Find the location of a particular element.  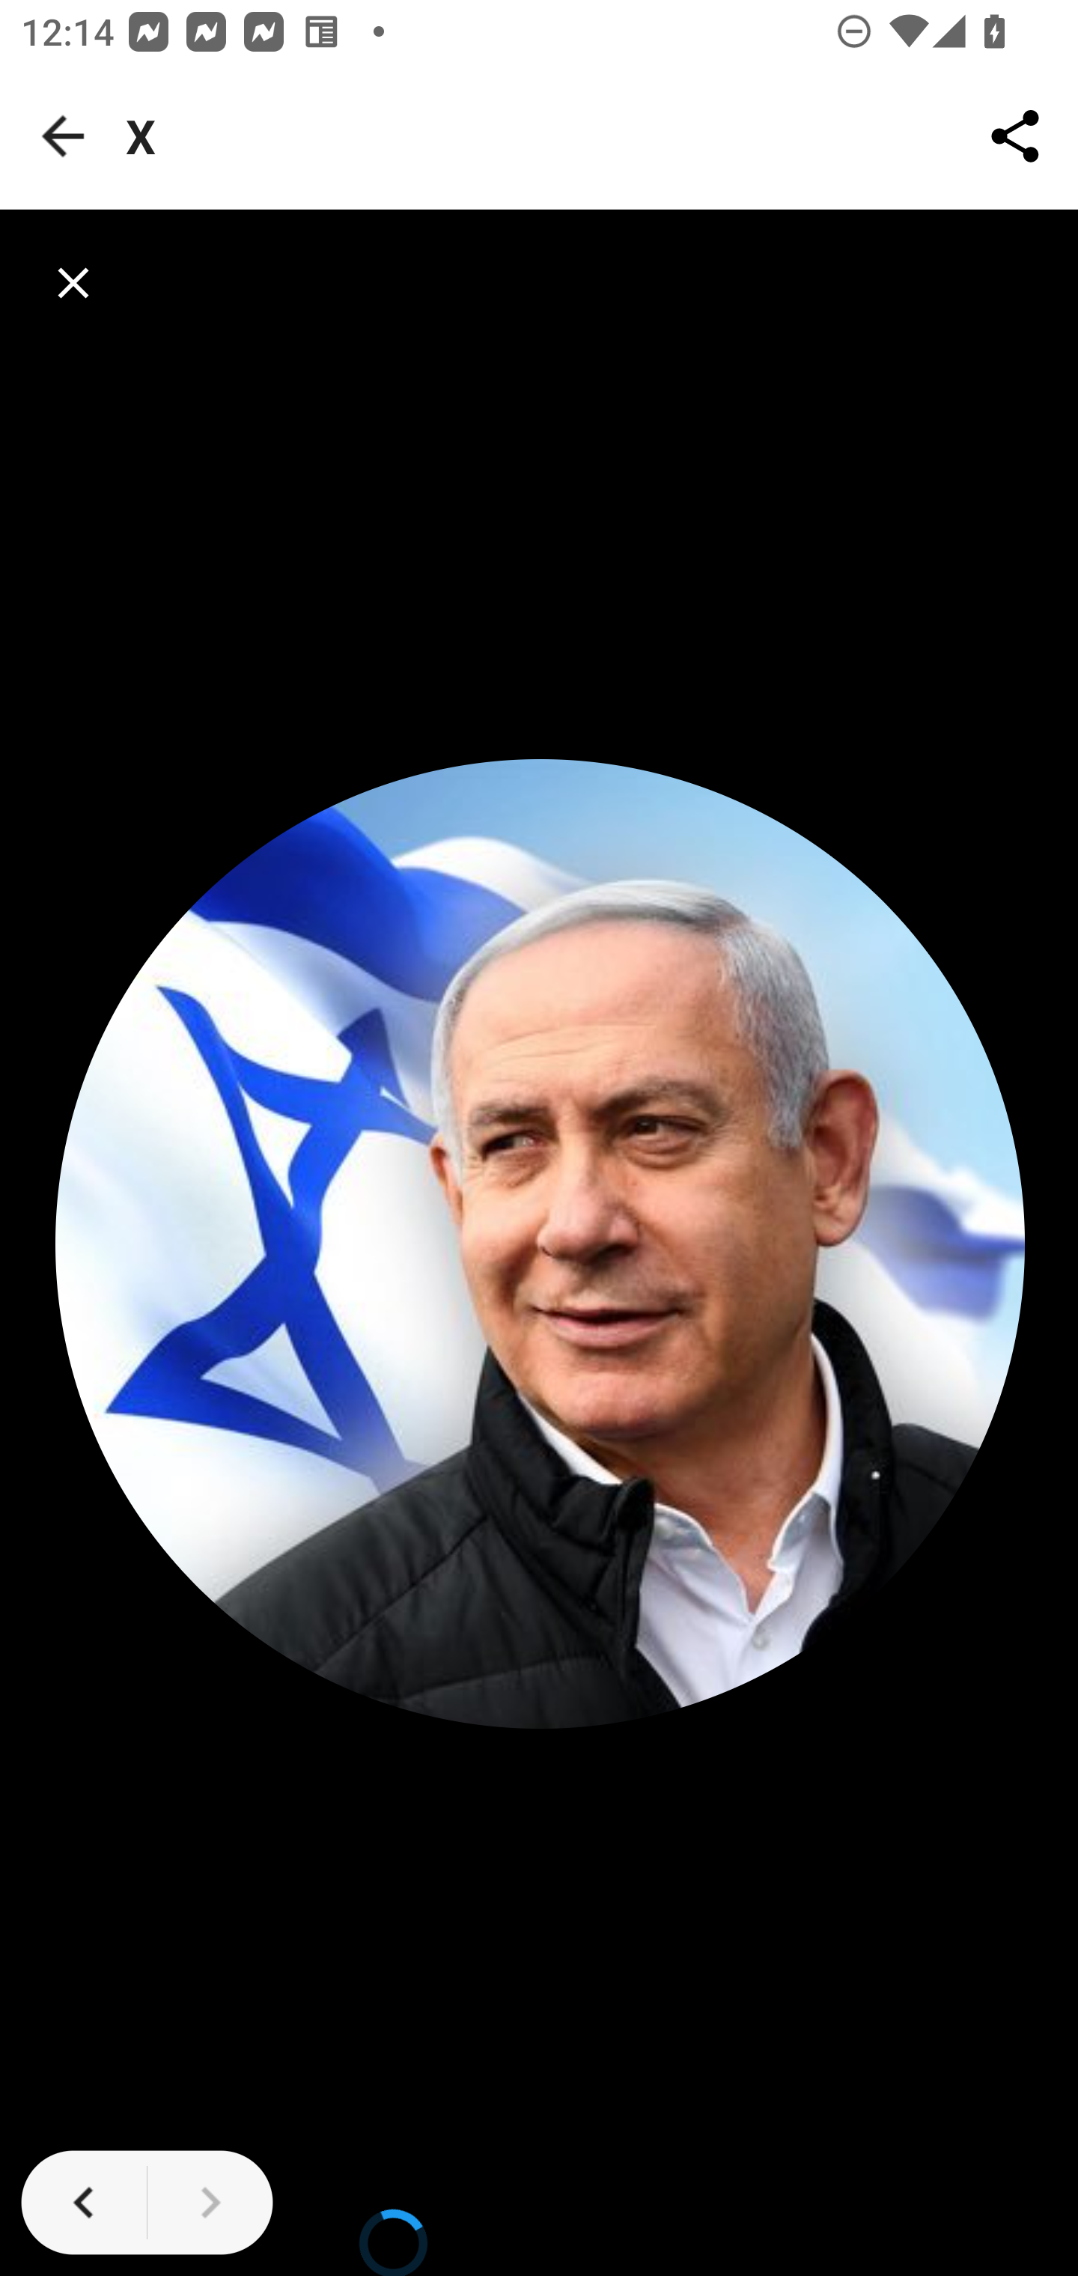

Image is located at coordinates (540, 1243).